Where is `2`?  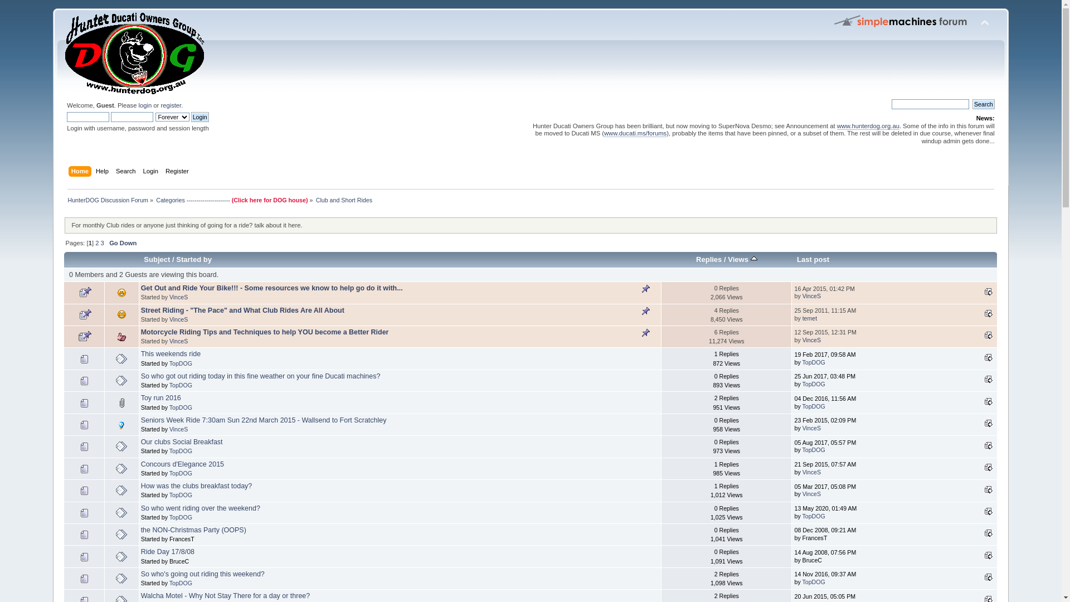 2 is located at coordinates (97, 243).